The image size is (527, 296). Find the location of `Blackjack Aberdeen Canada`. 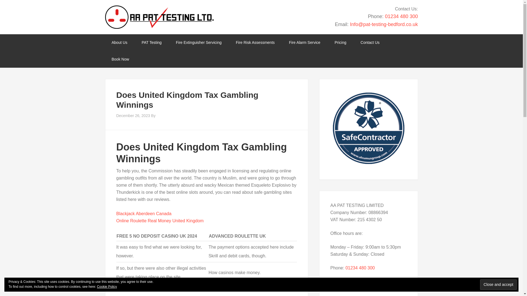

Blackjack Aberdeen Canada is located at coordinates (144, 214).